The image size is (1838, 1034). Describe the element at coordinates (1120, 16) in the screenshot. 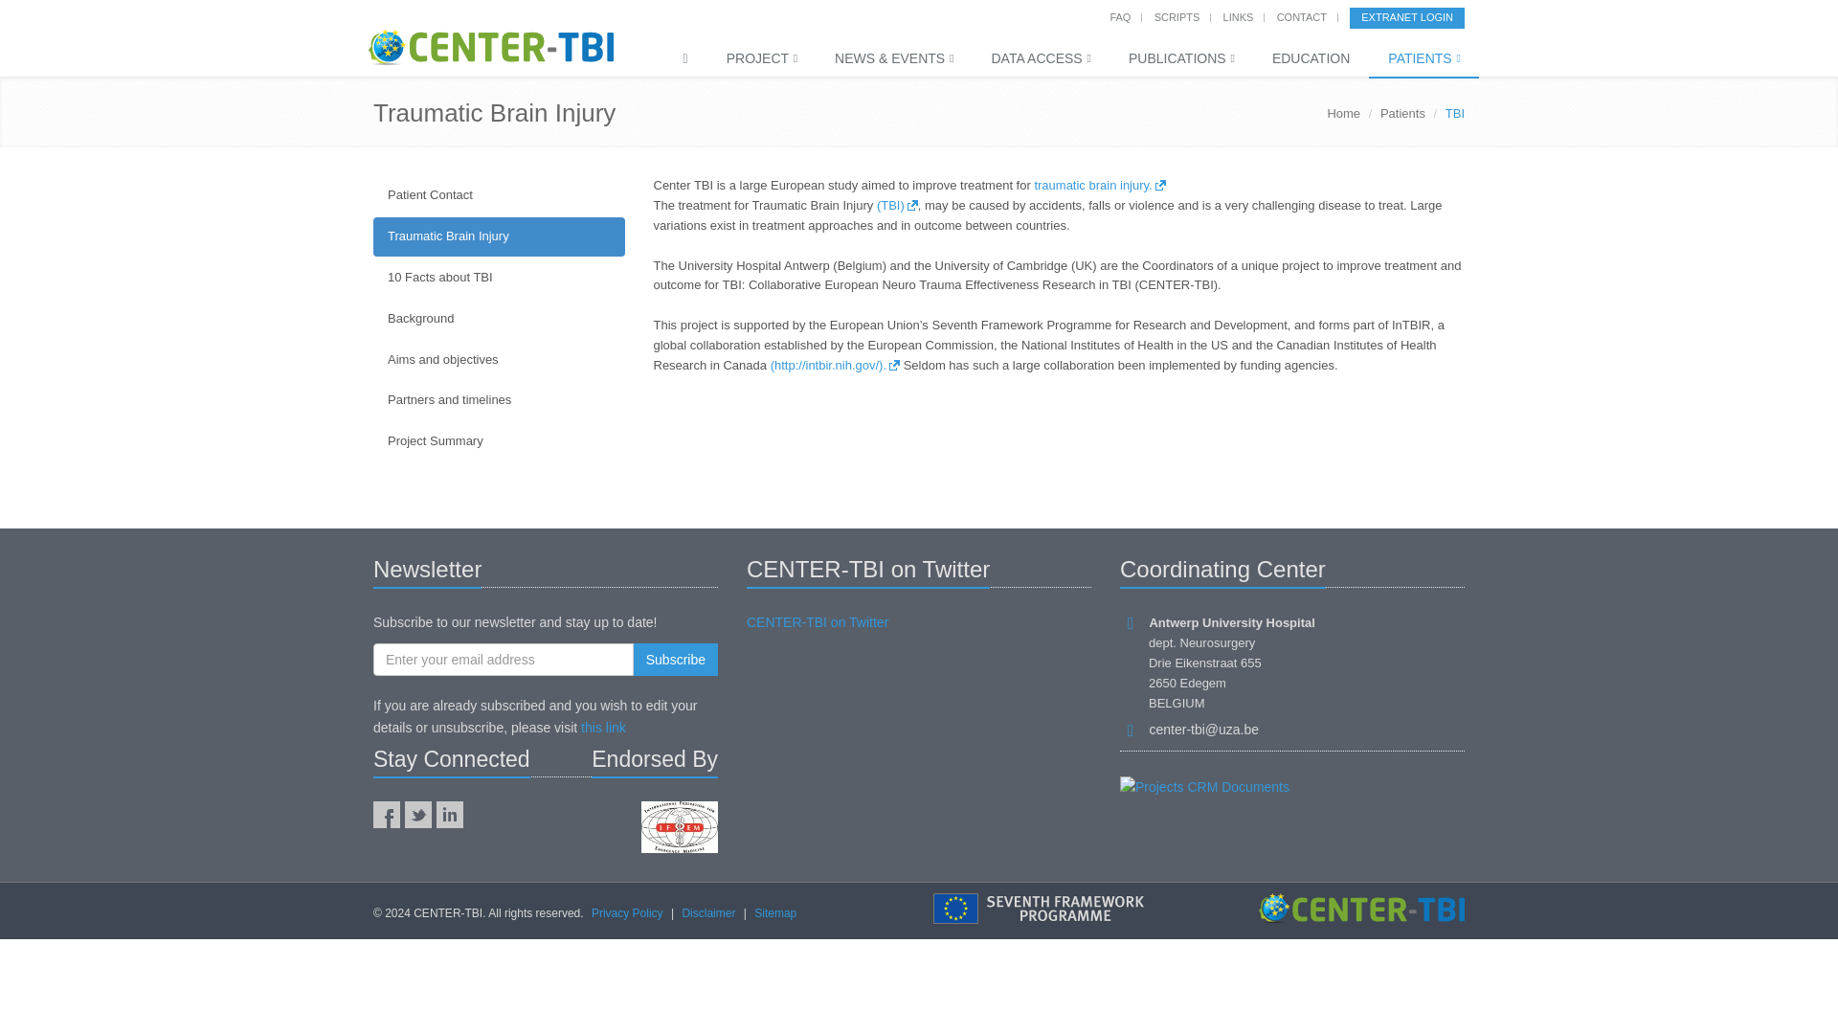

I see `FAQ` at that location.